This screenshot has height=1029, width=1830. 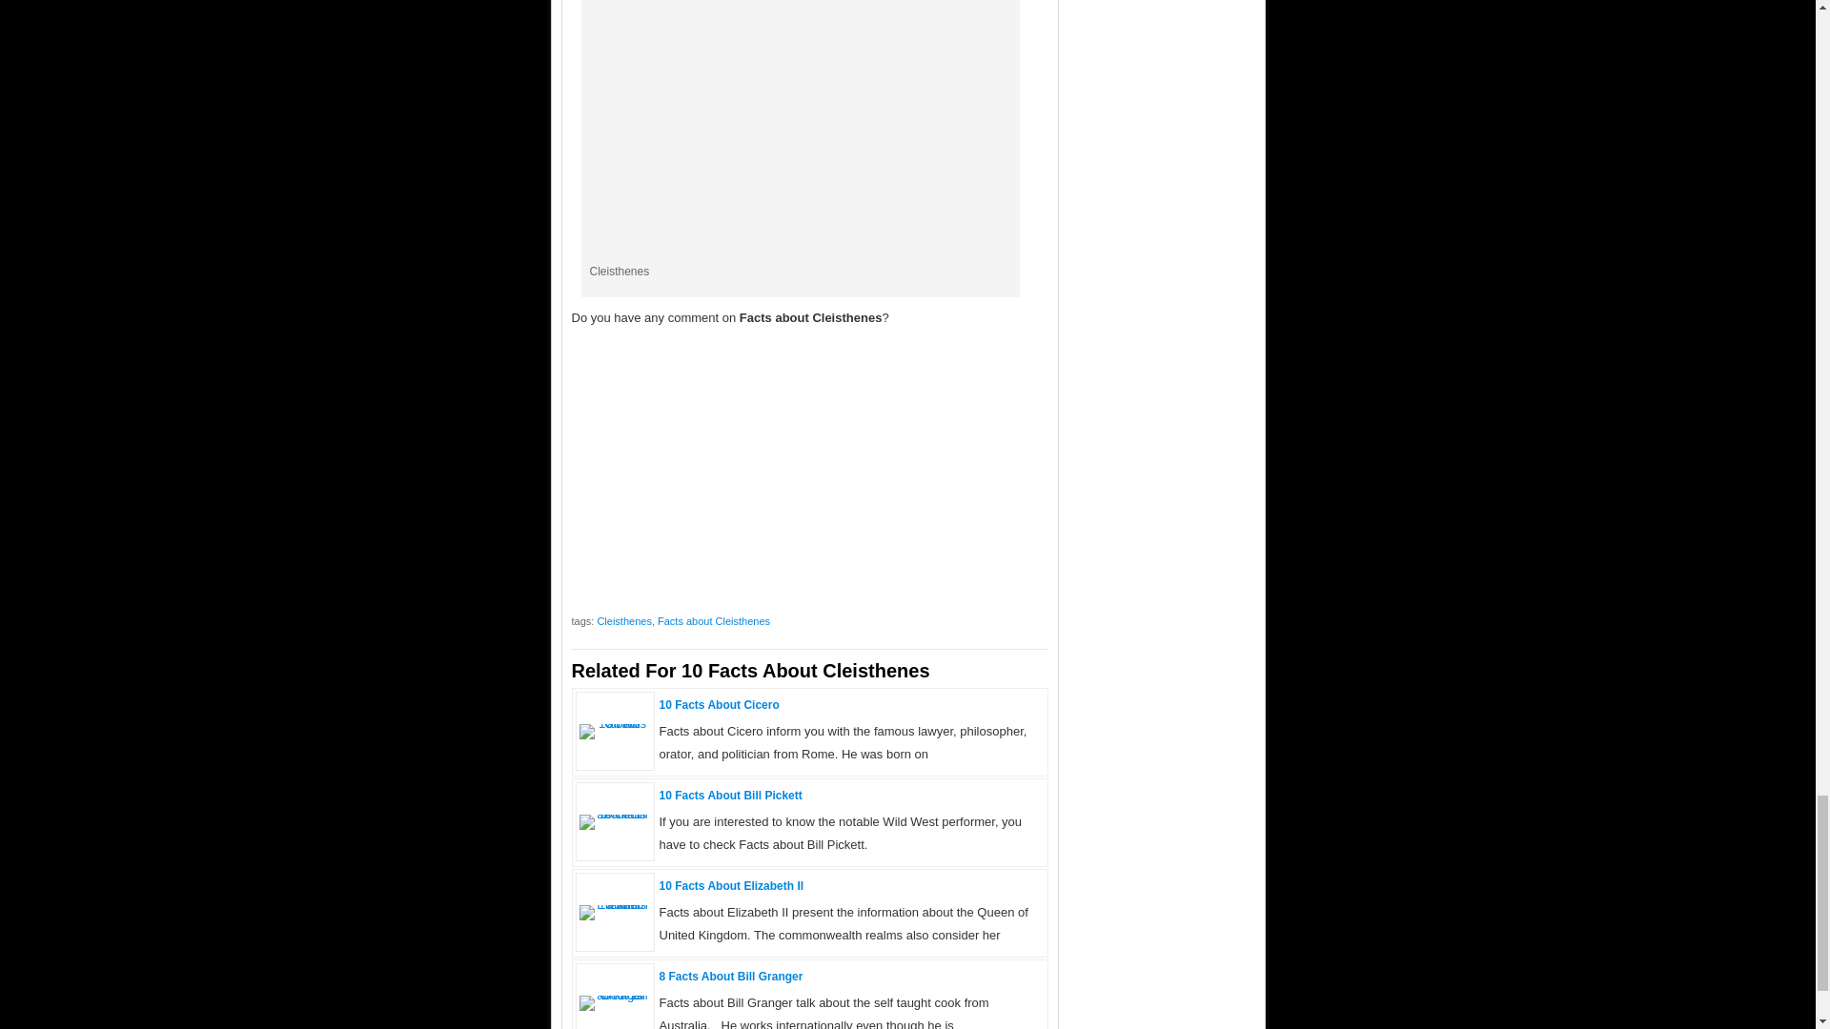 What do you see at coordinates (616, 903) in the screenshot?
I see `10 Facts about Elizabeth II` at bounding box center [616, 903].